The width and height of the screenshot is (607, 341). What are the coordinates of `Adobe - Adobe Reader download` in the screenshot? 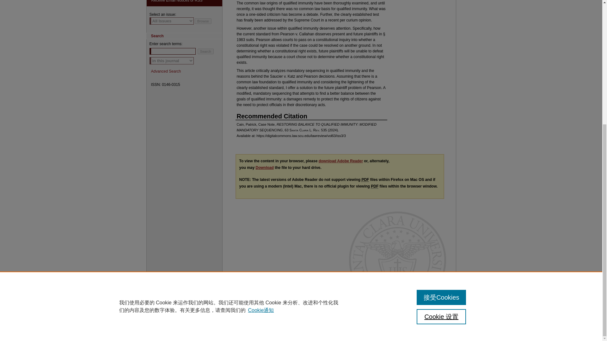 It's located at (341, 161).